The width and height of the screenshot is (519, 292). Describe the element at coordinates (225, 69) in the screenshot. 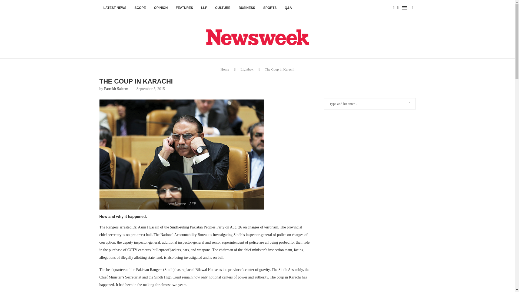

I see `Home` at that location.